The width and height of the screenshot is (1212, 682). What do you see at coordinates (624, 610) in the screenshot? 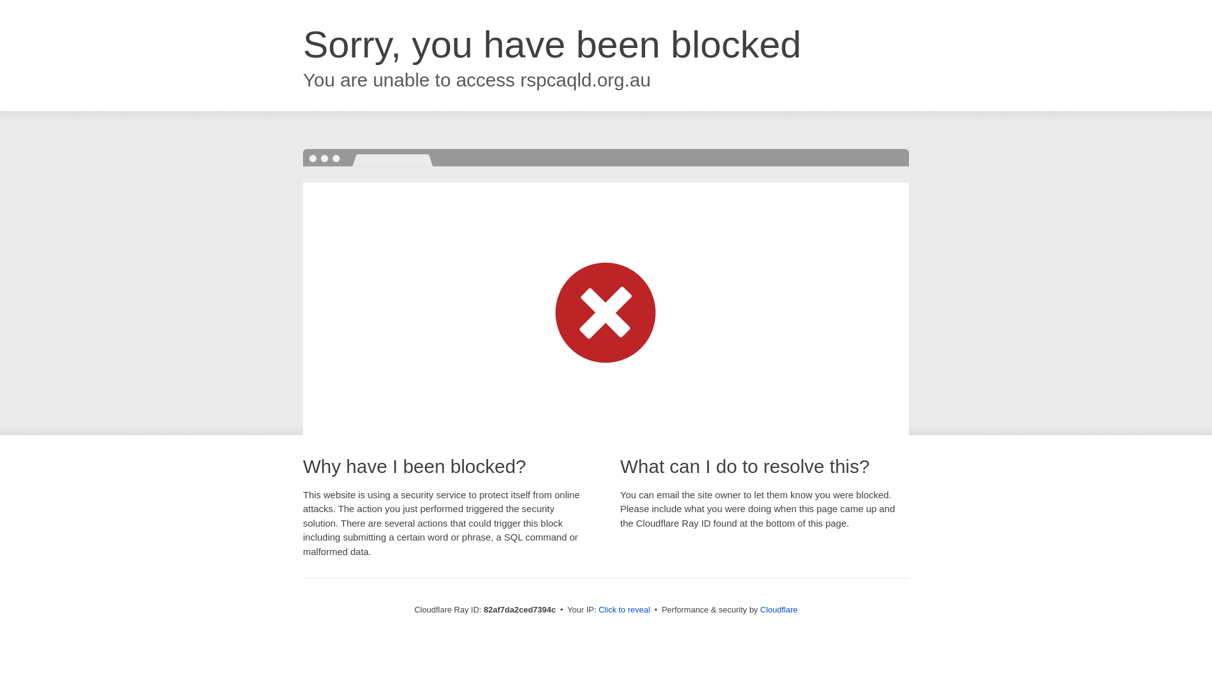
I see `Click to reveal` at bounding box center [624, 610].